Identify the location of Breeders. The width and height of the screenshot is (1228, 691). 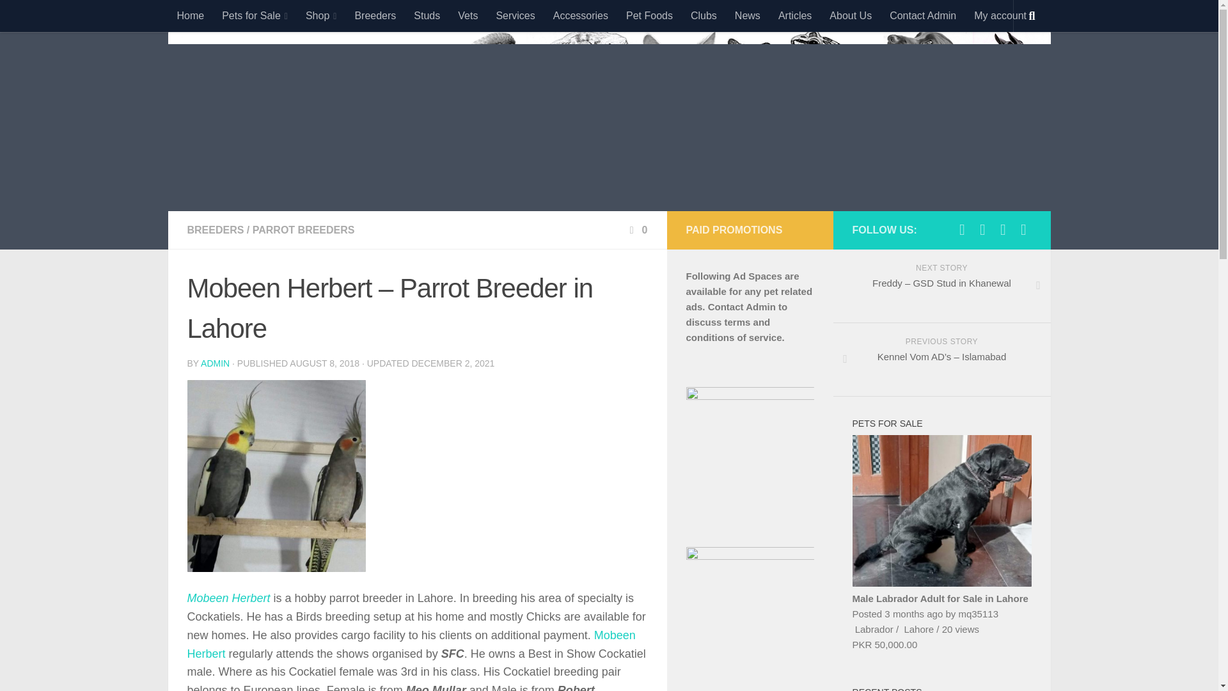
(375, 15).